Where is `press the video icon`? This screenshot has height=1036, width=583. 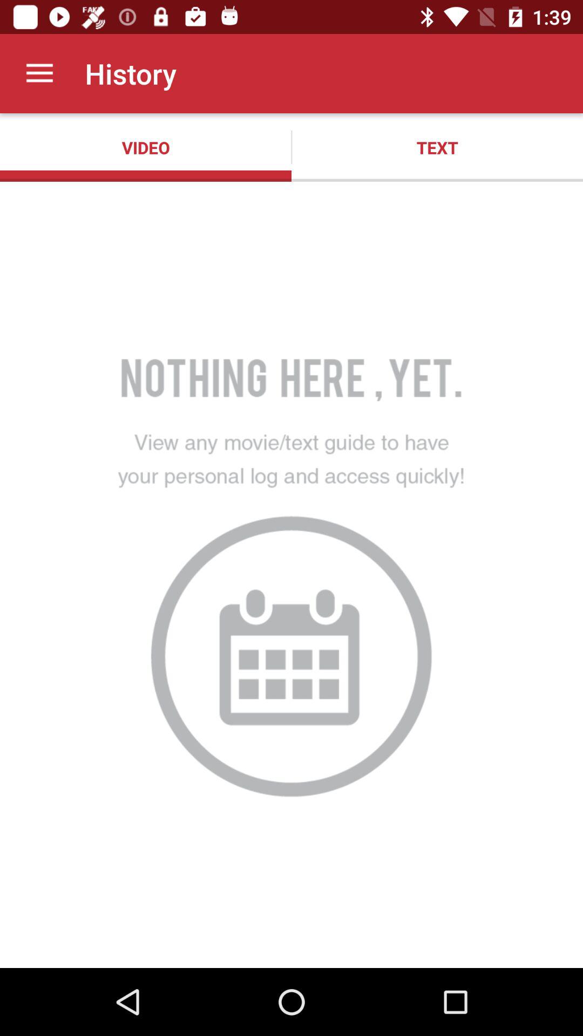
press the video icon is located at coordinates (146, 147).